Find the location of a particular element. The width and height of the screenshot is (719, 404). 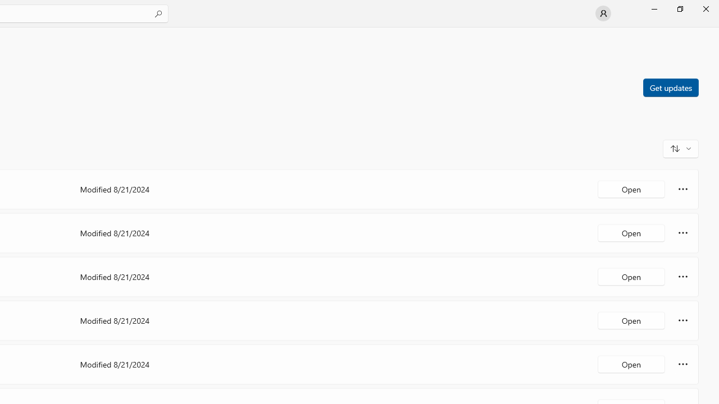

Get updates is located at coordinates (670, 87).